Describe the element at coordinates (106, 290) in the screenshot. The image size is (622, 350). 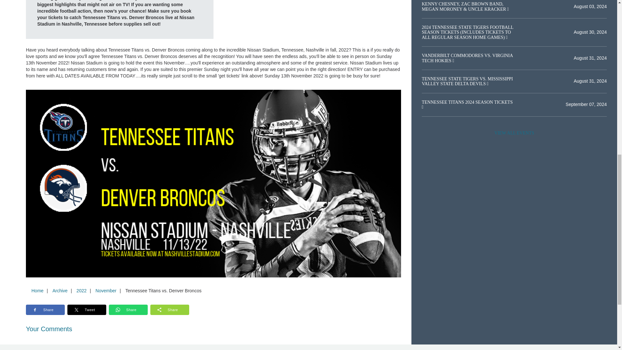
I see `November` at that location.